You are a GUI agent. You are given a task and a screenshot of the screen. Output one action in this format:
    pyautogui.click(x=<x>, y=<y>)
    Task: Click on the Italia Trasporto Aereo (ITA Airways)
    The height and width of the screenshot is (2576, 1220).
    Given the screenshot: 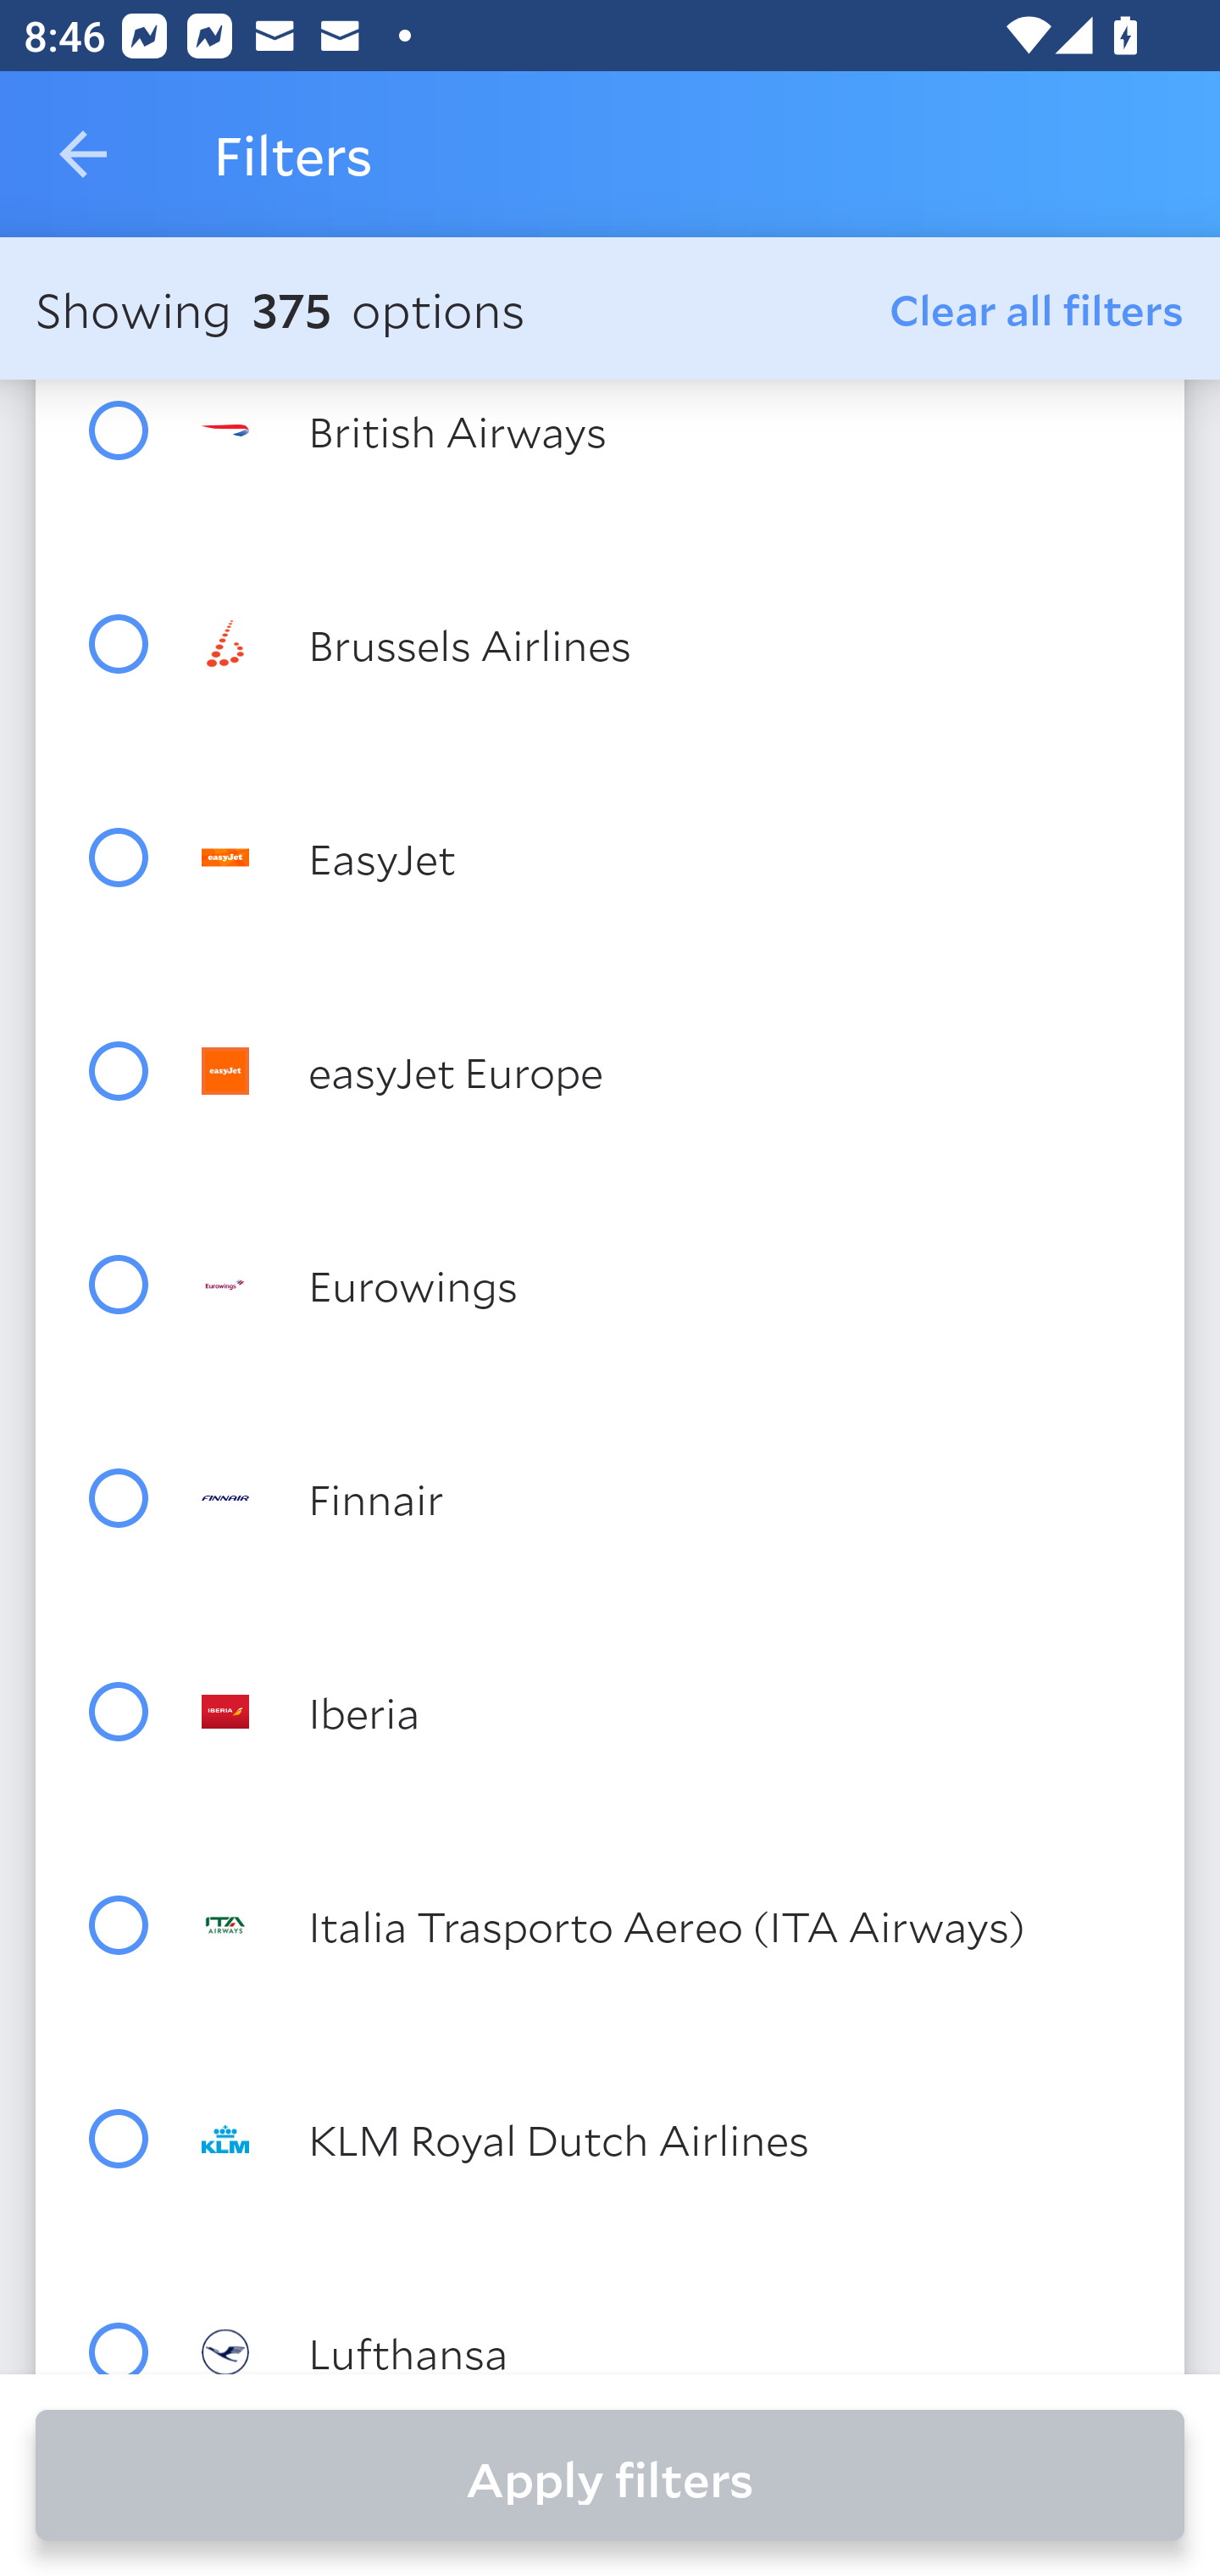 What is the action you would take?
    pyautogui.click(x=669, y=1925)
    